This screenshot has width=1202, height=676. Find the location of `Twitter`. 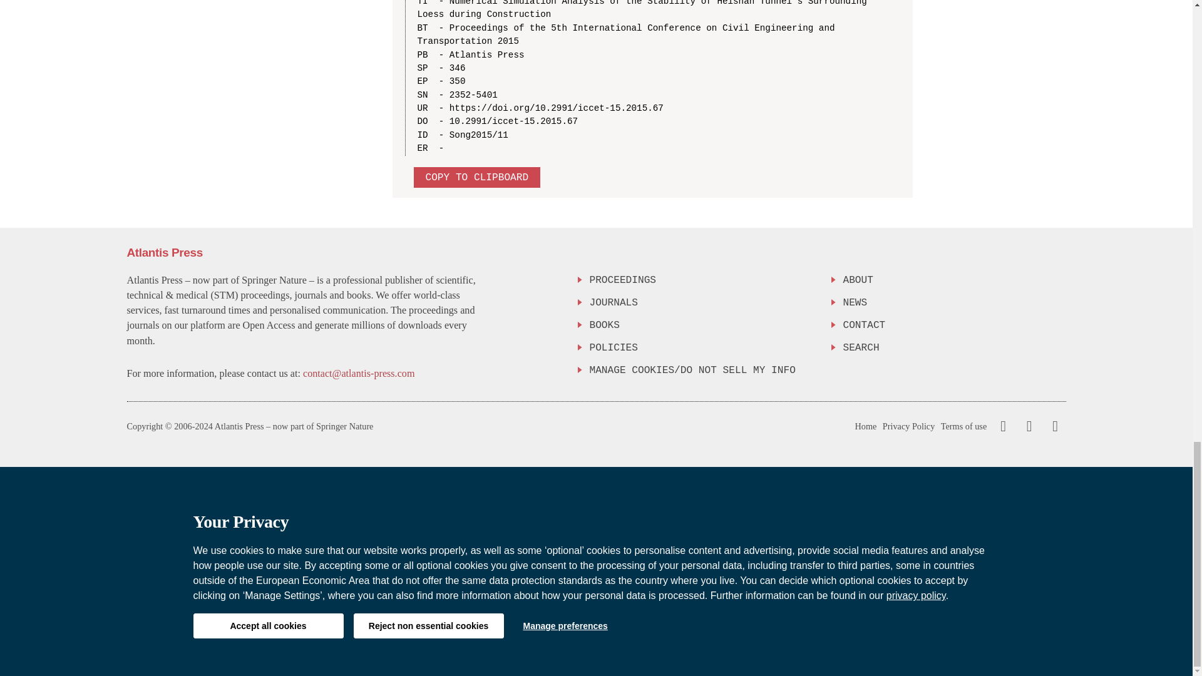

Twitter is located at coordinates (1026, 426).